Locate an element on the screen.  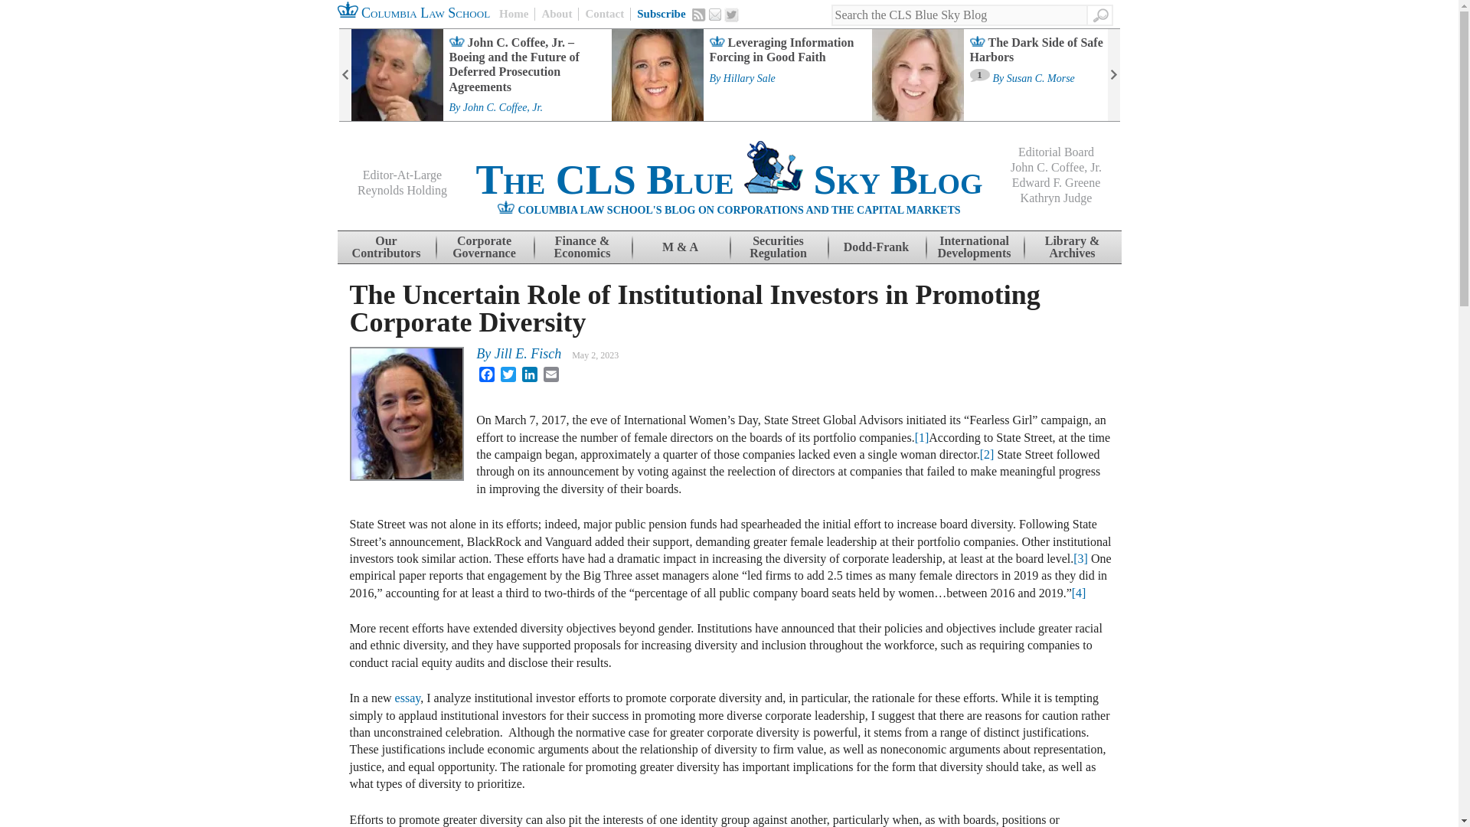
Susan C. Morse is located at coordinates (1040, 79).